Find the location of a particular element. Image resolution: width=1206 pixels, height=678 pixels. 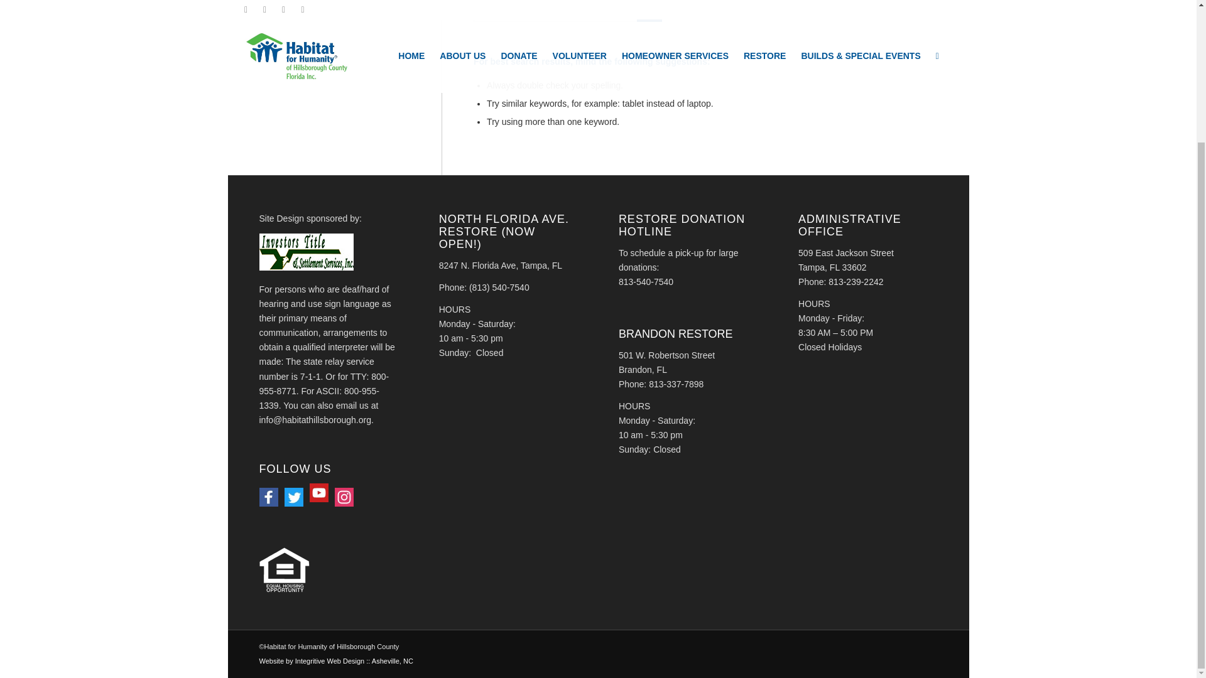

Click to start search is located at coordinates (649, 11).